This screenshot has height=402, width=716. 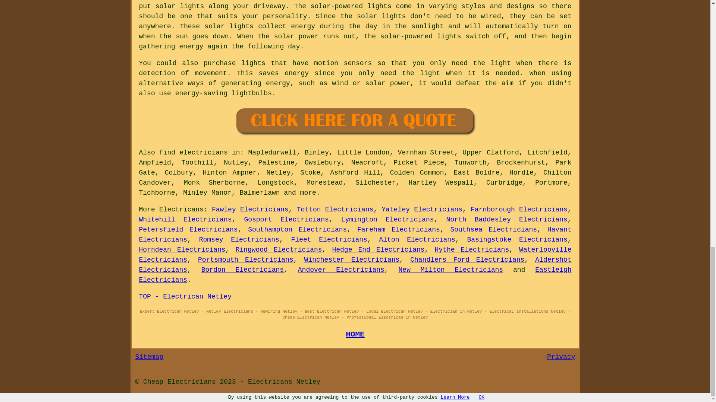 I want to click on Havant Electricians, so click(x=355, y=234).